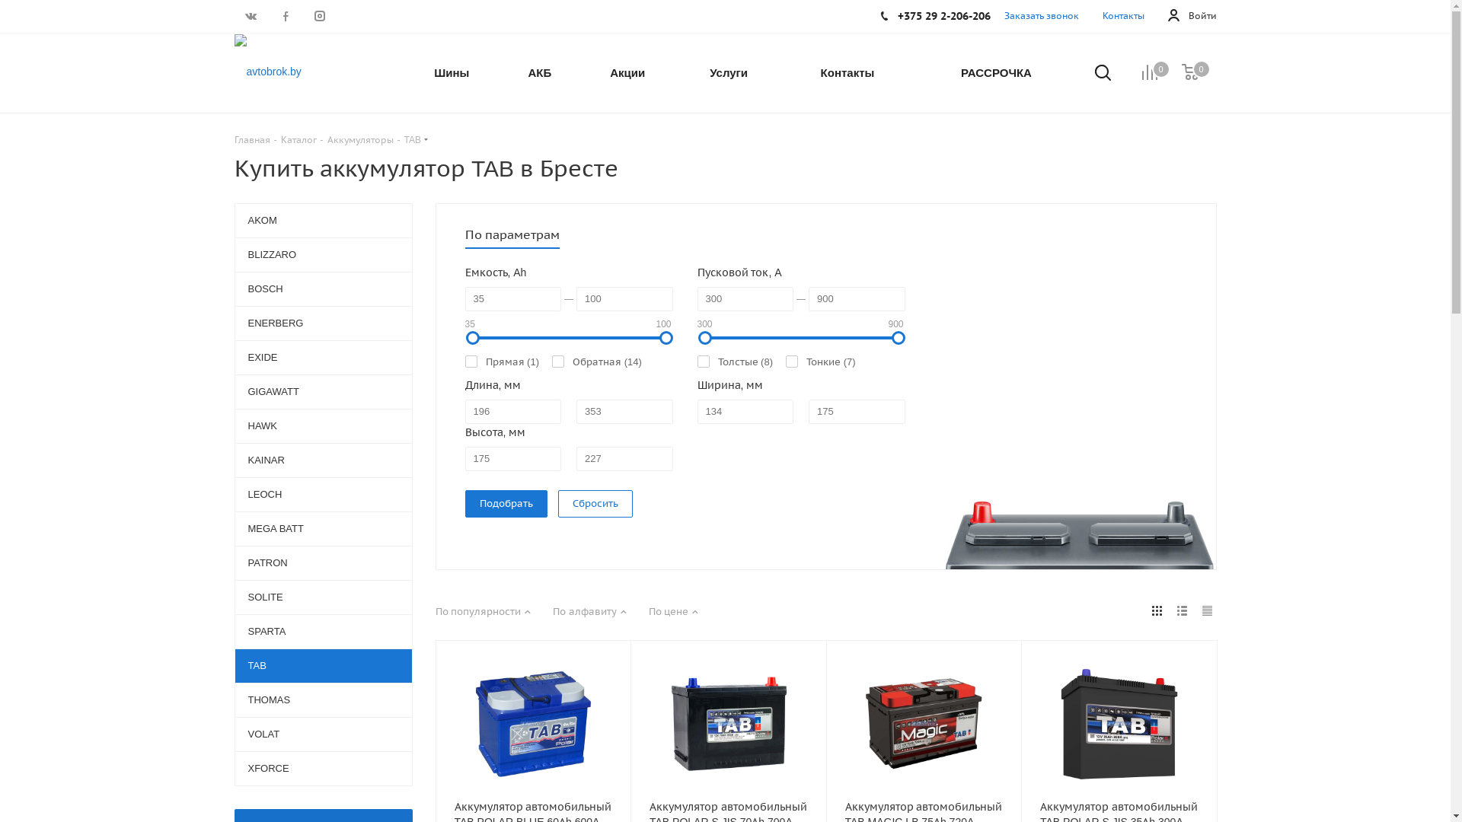  What do you see at coordinates (324, 528) in the screenshot?
I see `MEGA BATT` at bounding box center [324, 528].